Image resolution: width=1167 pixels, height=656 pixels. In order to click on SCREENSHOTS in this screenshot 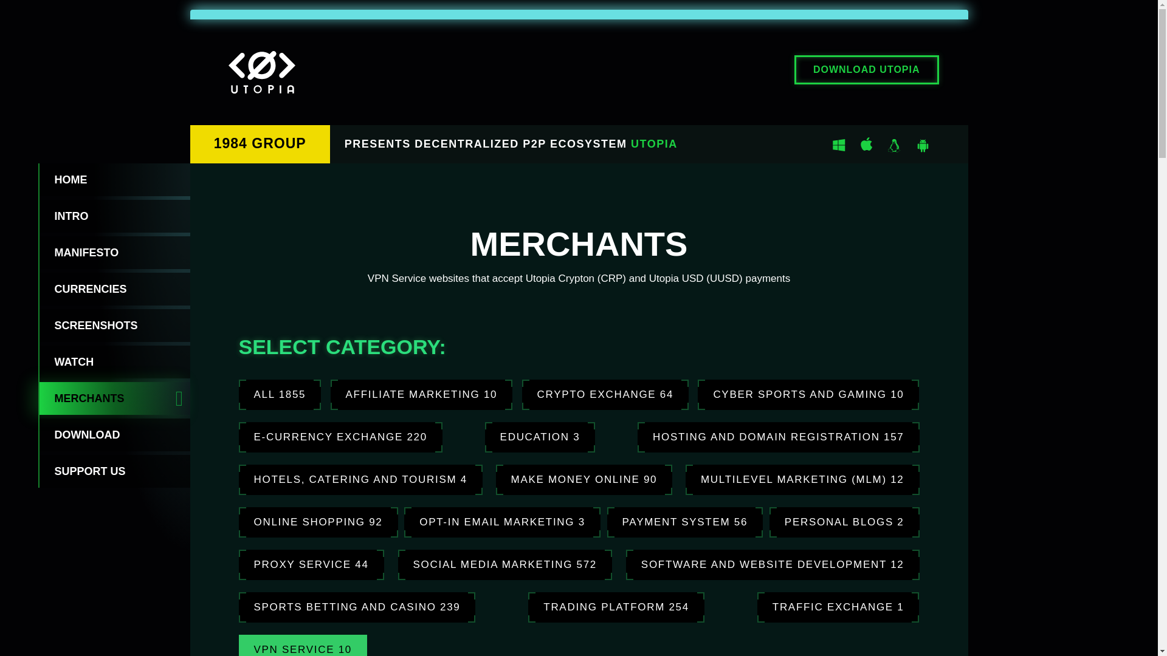, I will do `click(114, 325)`.